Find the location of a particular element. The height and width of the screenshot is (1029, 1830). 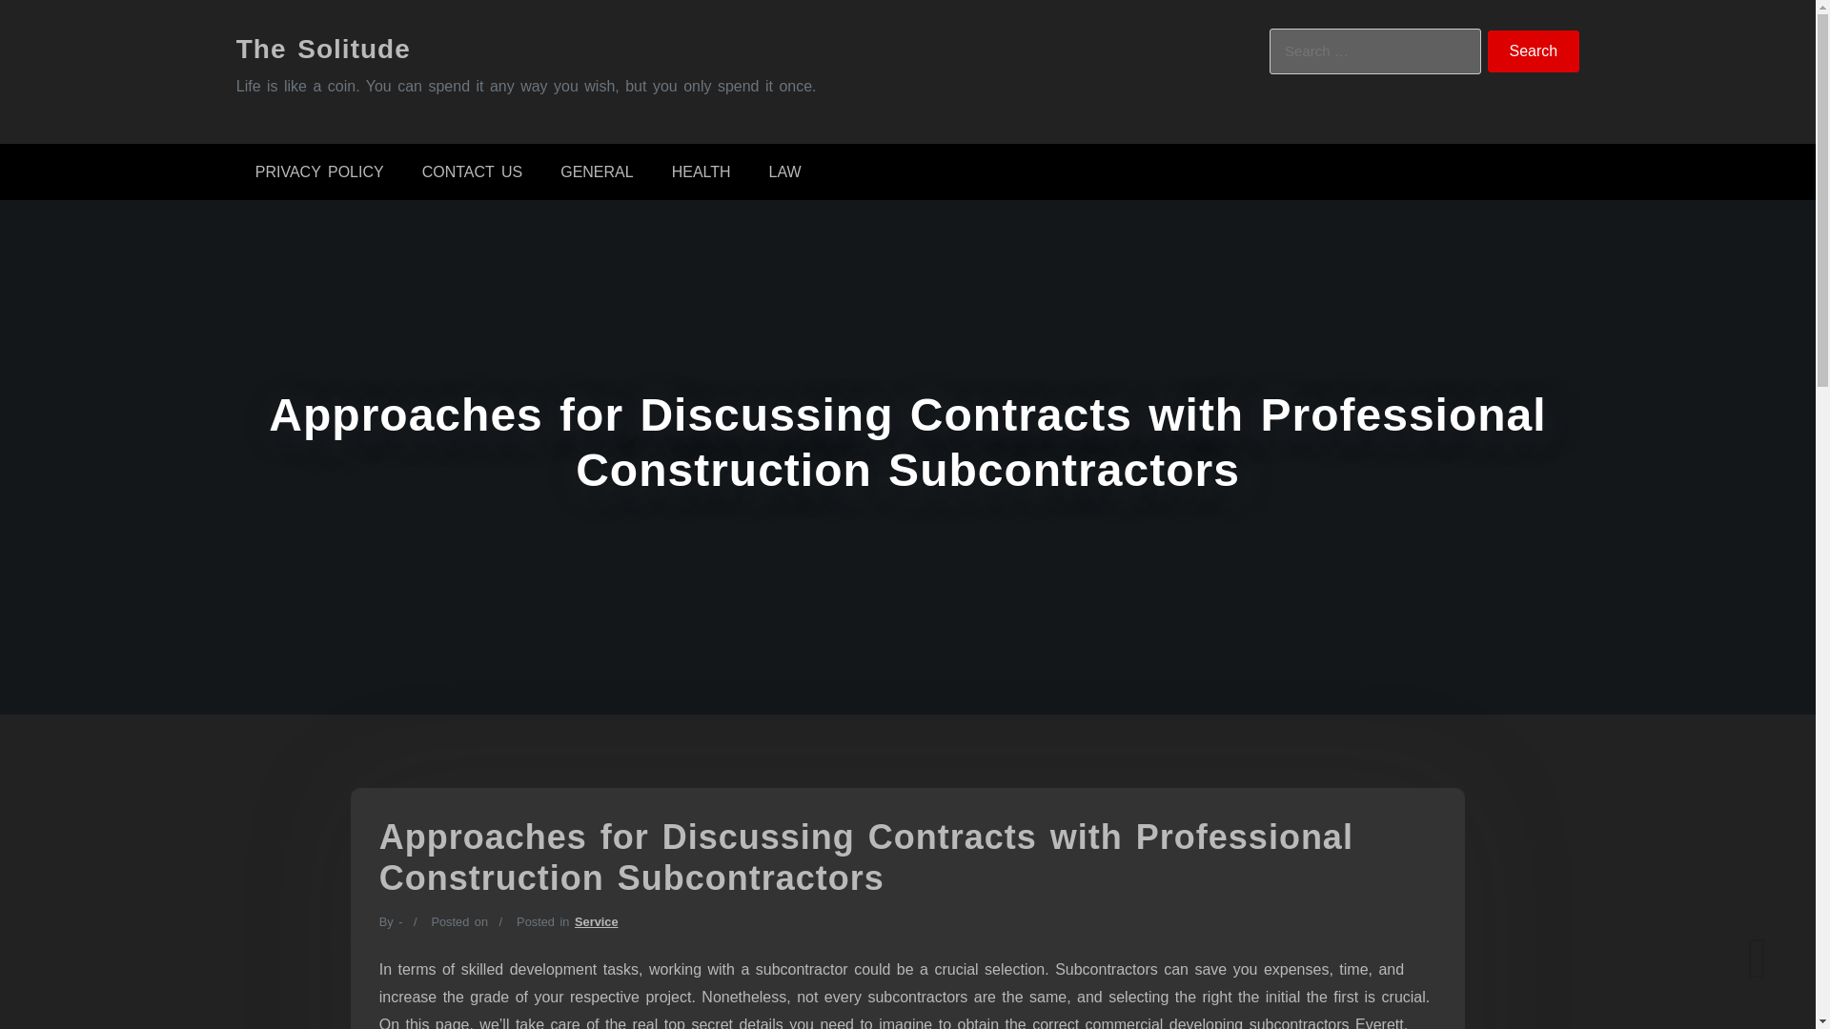

HEALTH is located at coordinates (701, 171).